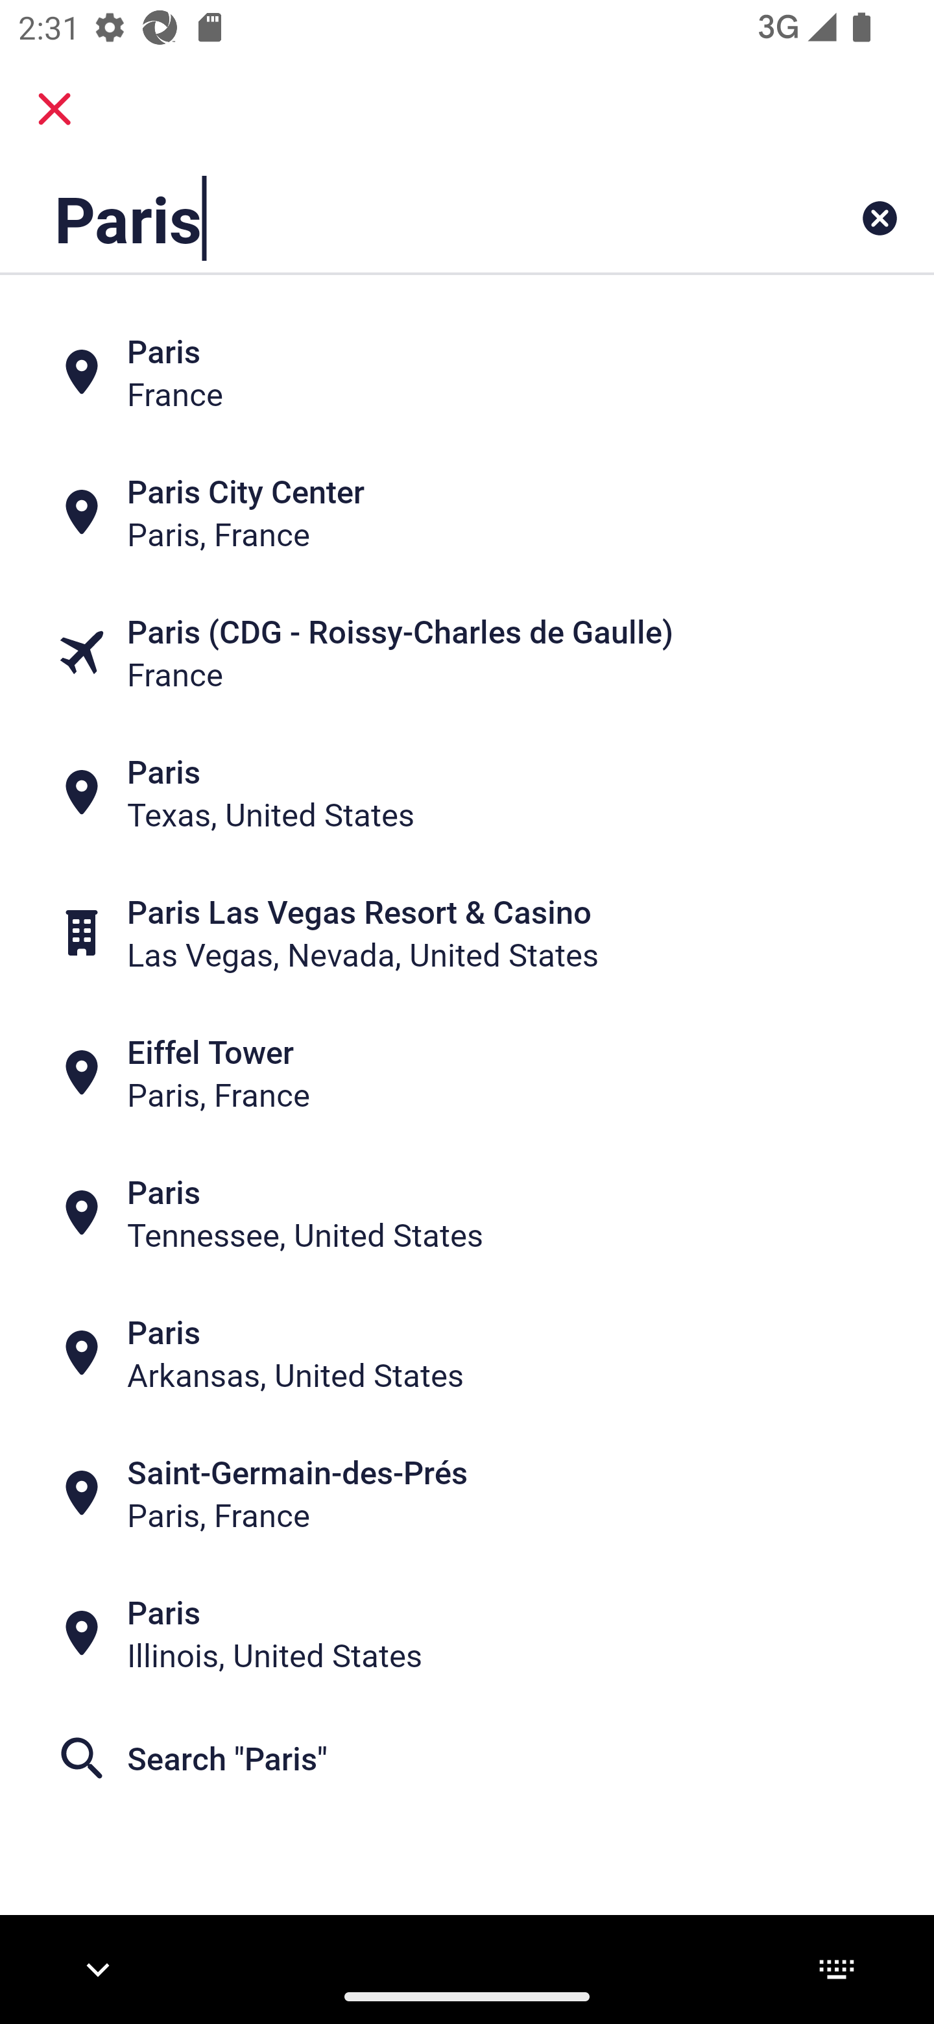 The image size is (934, 2024). Describe the element at coordinates (467, 792) in the screenshot. I see `Paris Texas, United States` at that location.